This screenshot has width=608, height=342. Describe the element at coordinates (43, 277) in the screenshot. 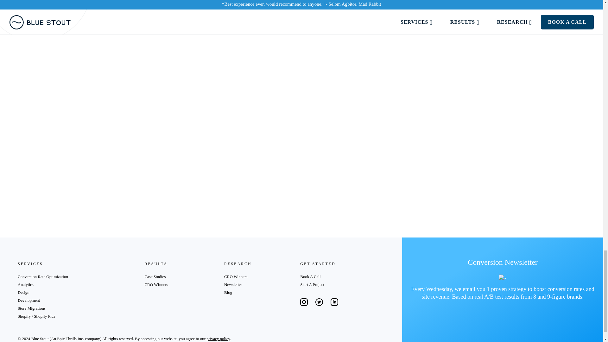

I see `Conversion Rate Optimization` at that location.